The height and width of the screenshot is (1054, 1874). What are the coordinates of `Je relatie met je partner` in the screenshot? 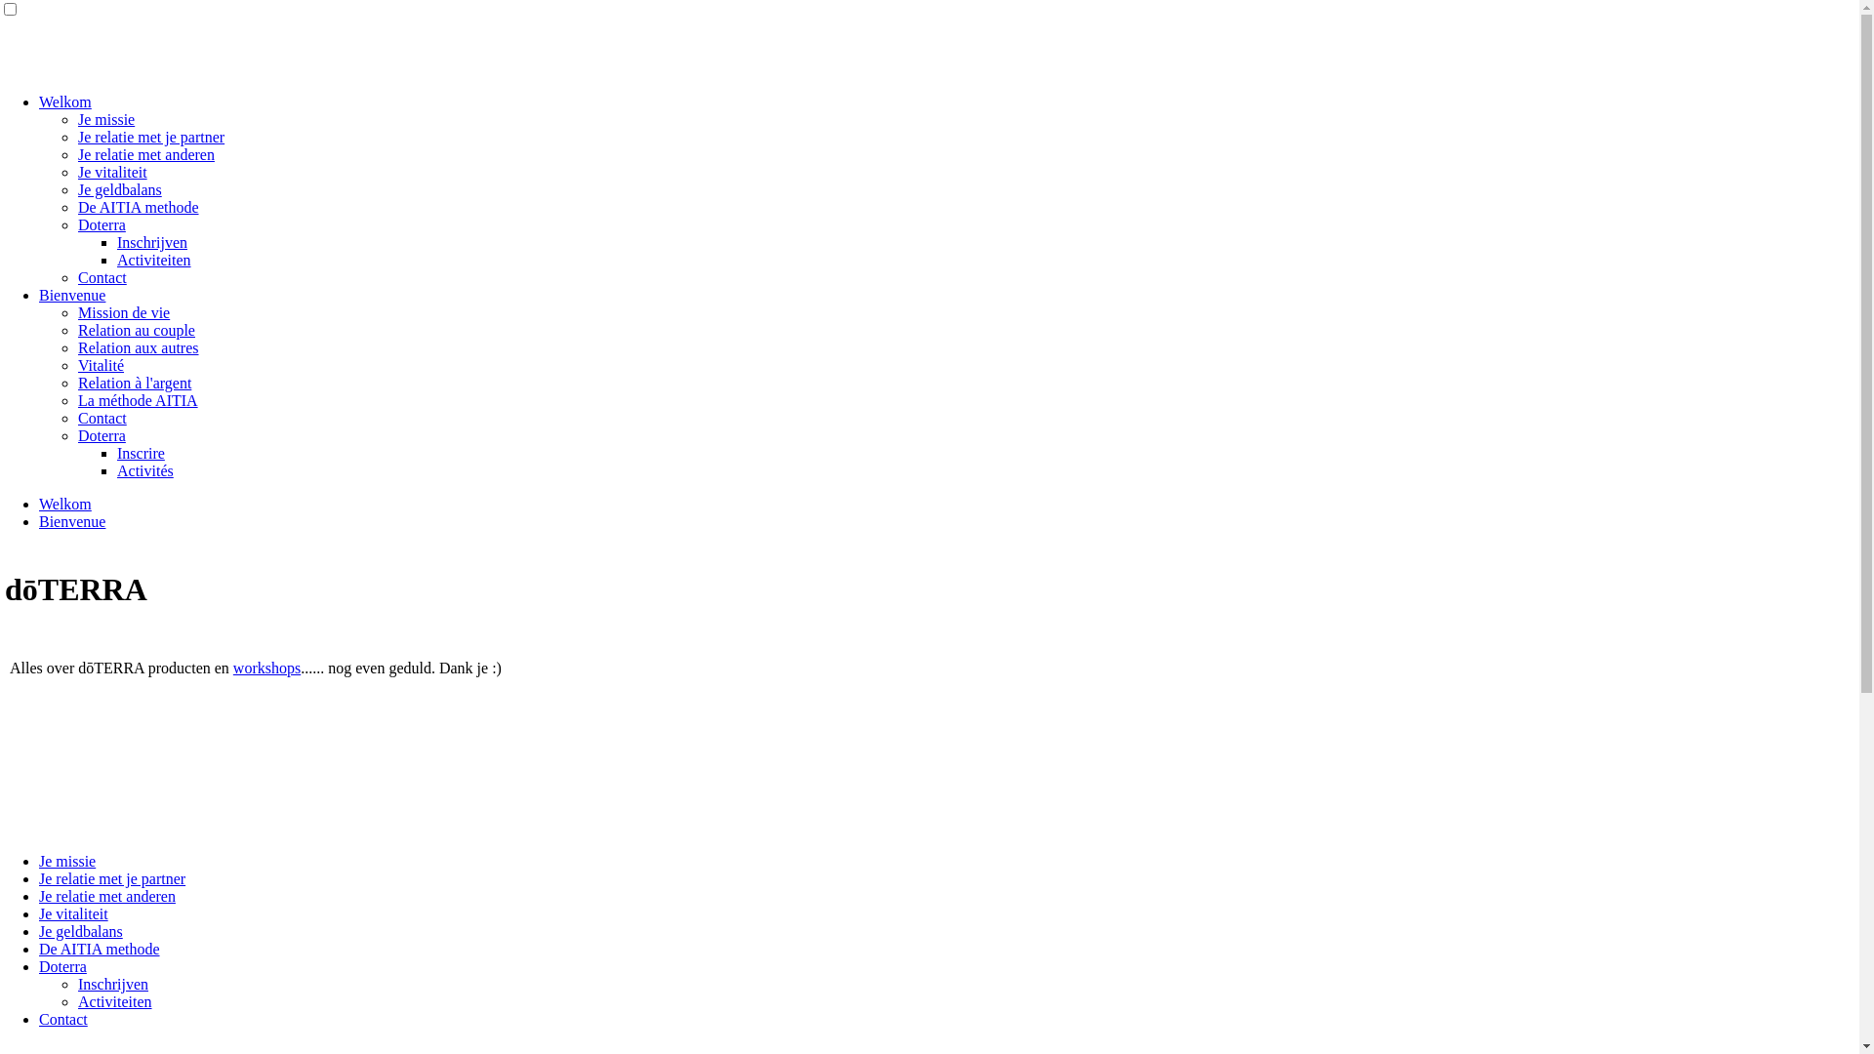 It's located at (151, 137).